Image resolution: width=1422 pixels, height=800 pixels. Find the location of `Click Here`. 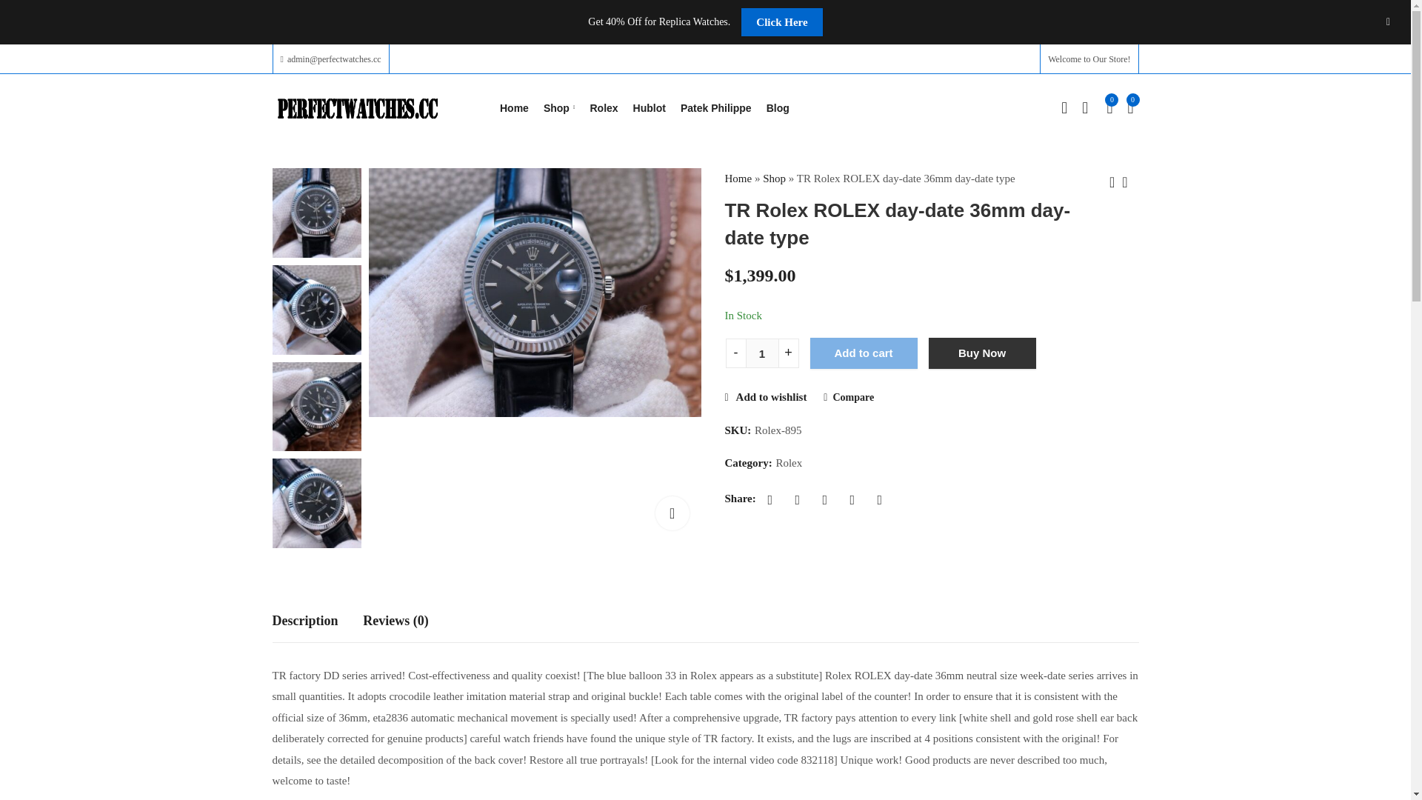

Click Here is located at coordinates (781, 21).